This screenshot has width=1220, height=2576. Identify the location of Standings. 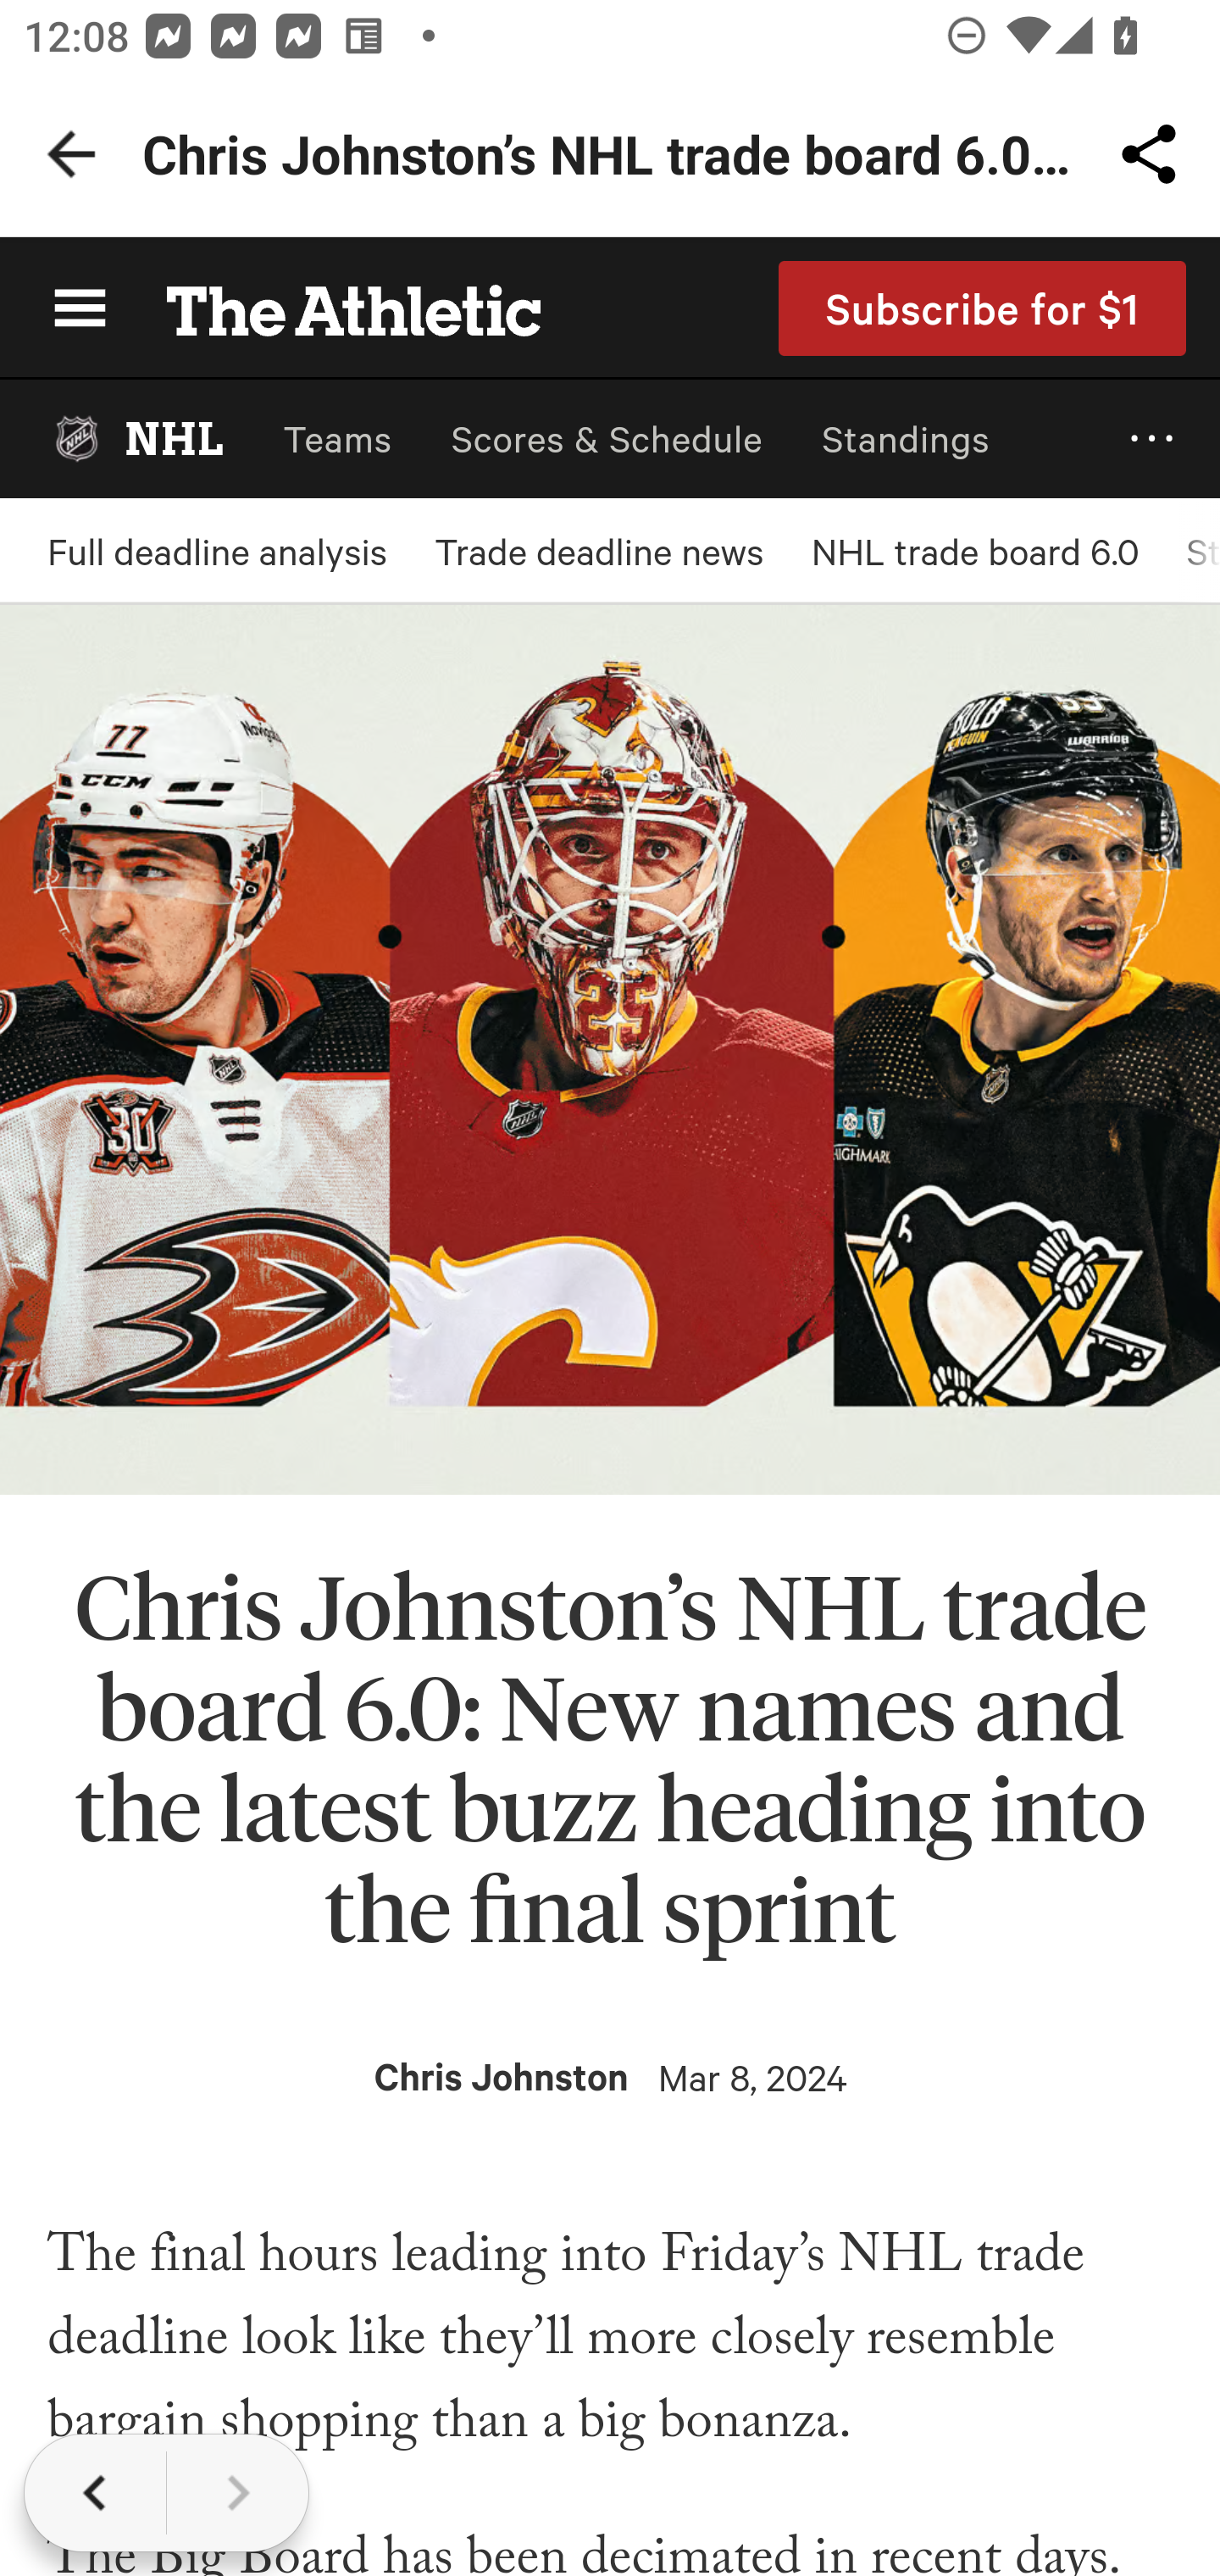
(907, 439).